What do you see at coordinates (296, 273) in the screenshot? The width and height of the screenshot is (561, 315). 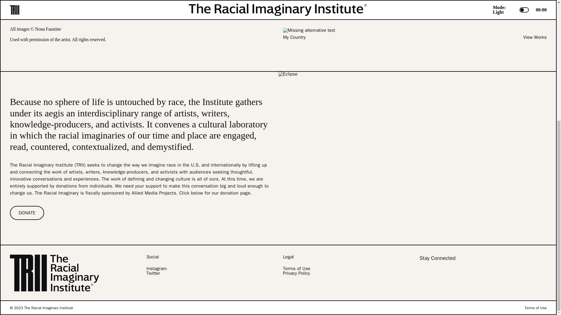 I see `Privacy Policy` at bounding box center [296, 273].